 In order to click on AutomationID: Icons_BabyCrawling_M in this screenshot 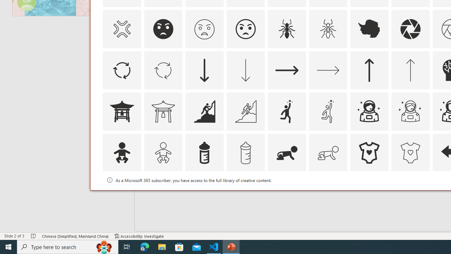, I will do `click(328, 152)`.